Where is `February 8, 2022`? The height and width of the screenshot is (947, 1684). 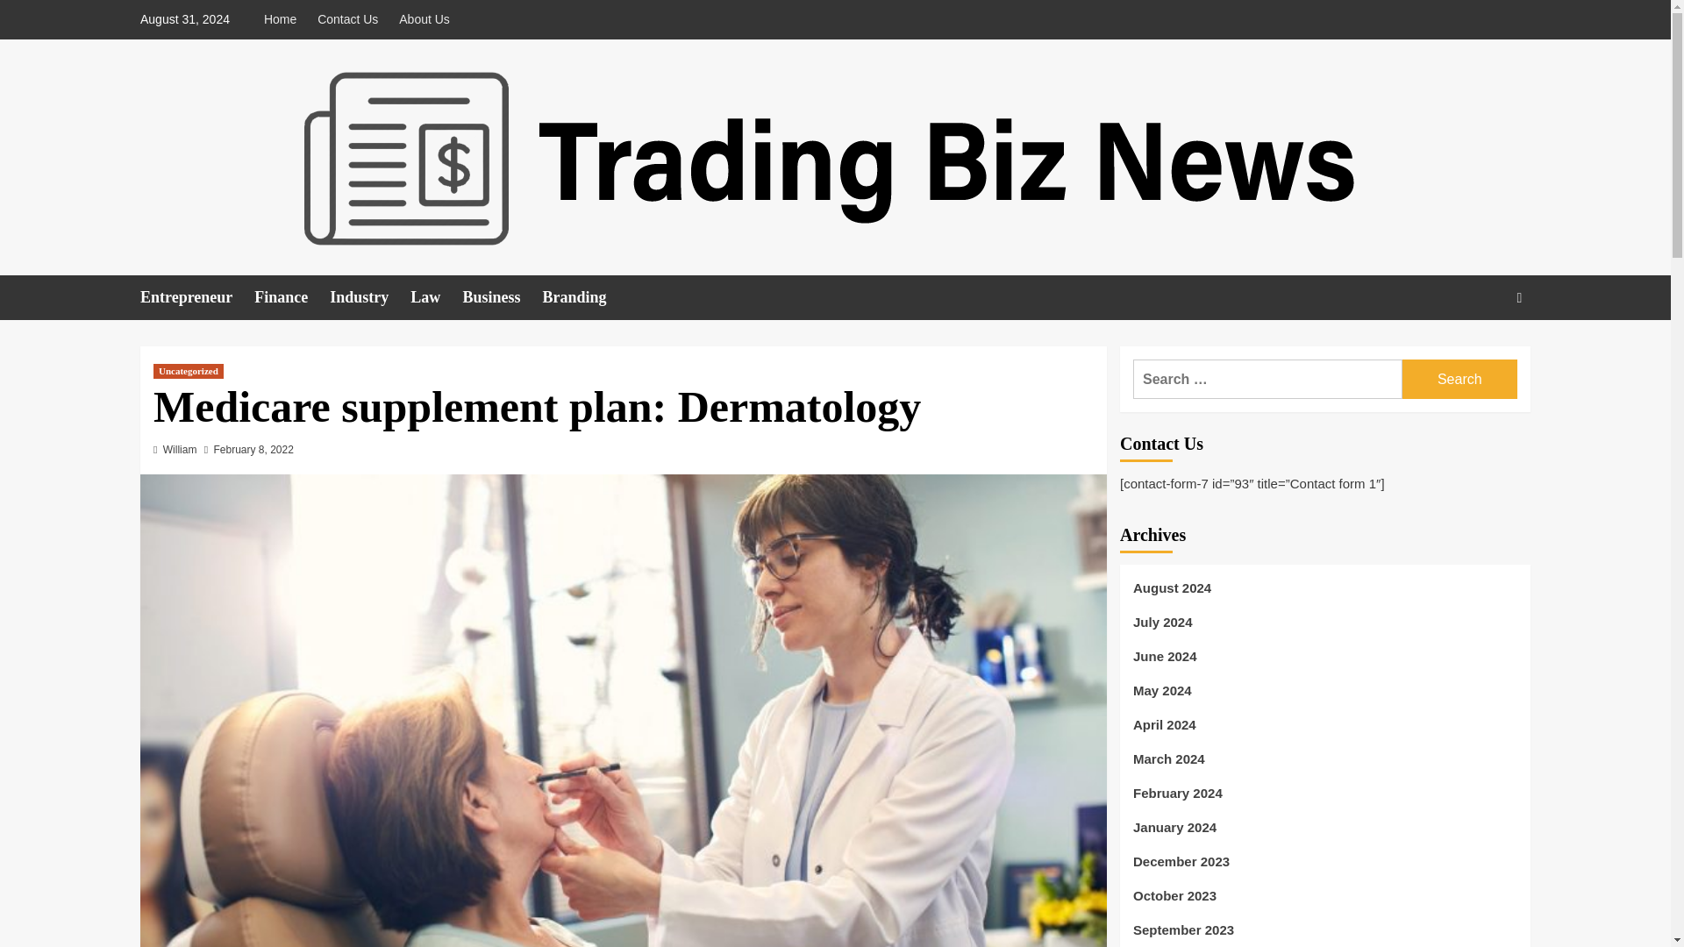
February 8, 2022 is located at coordinates (253, 449).